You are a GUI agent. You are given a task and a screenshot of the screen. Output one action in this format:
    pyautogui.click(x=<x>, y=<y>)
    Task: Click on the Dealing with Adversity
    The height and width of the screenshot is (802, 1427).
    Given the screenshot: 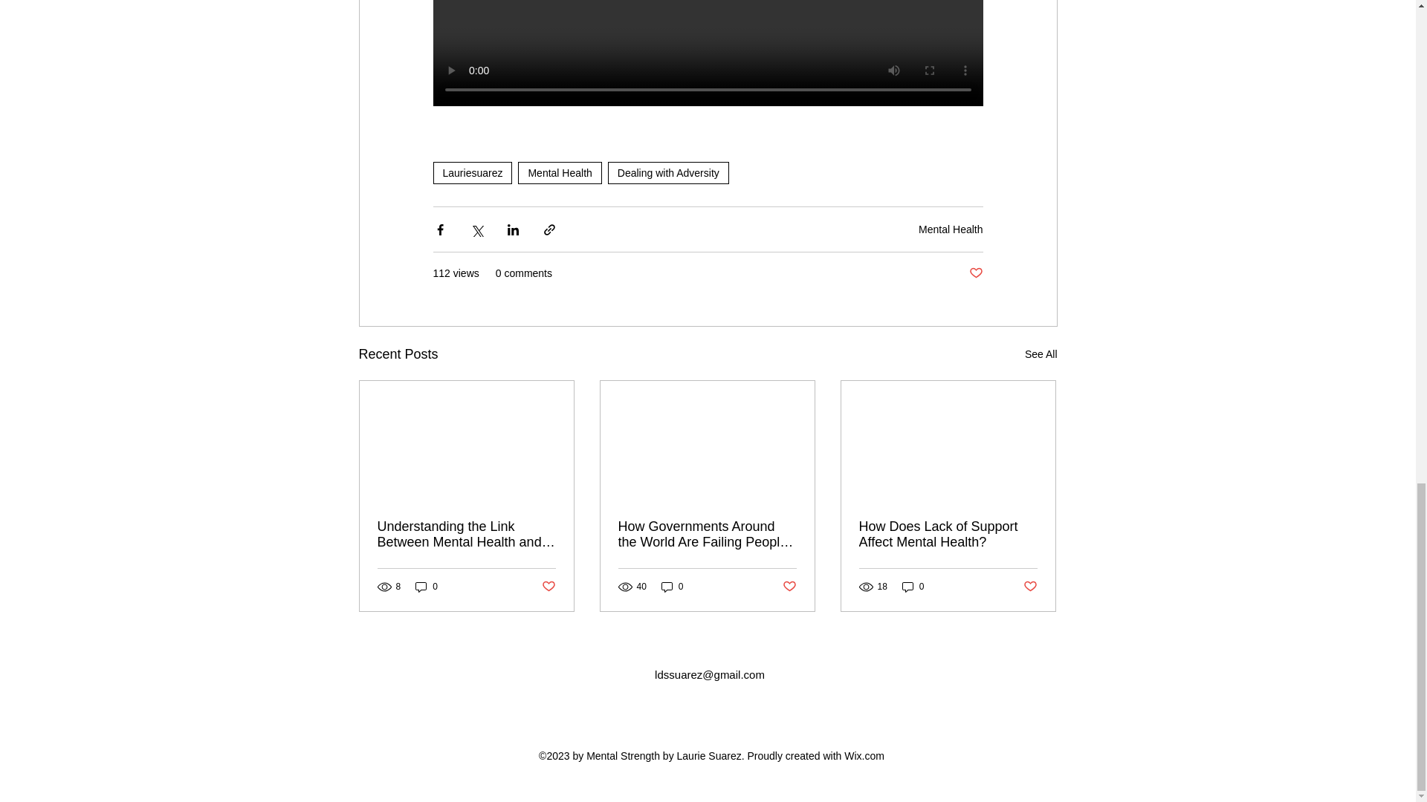 What is the action you would take?
    pyautogui.click(x=668, y=173)
    